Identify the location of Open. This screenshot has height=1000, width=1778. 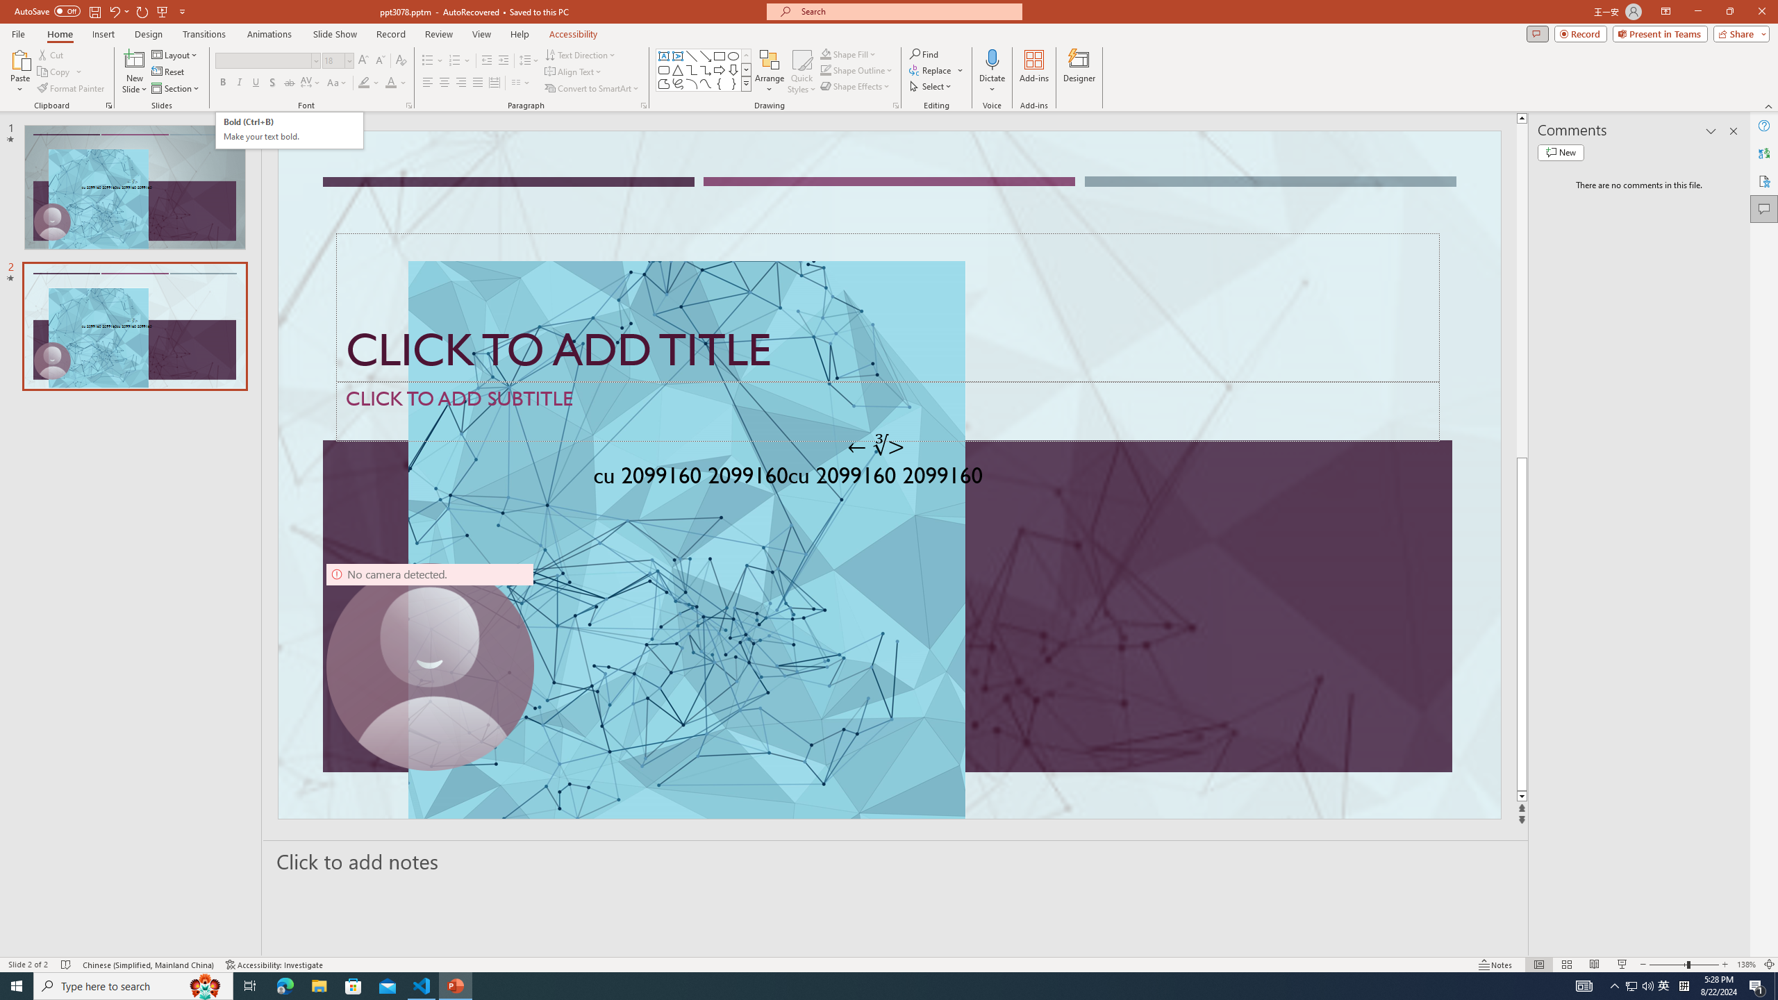
(349, 60).